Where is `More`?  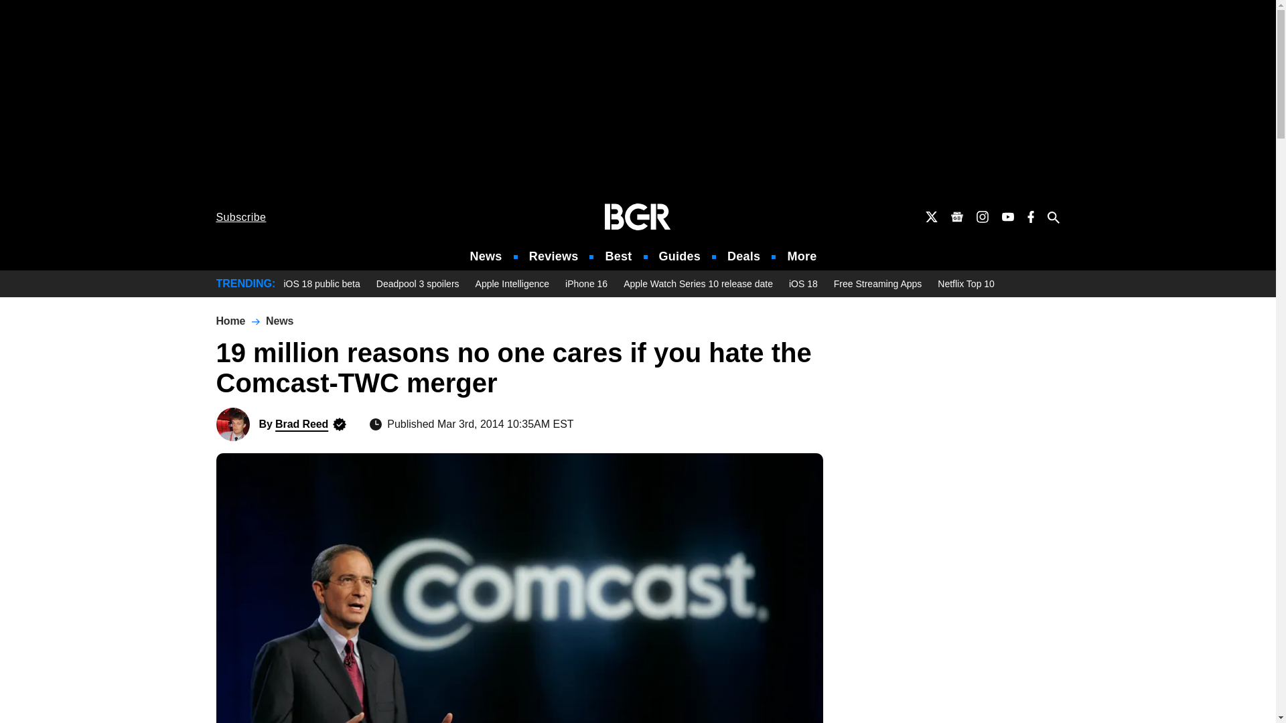
More is located at coordinates (802, 256).